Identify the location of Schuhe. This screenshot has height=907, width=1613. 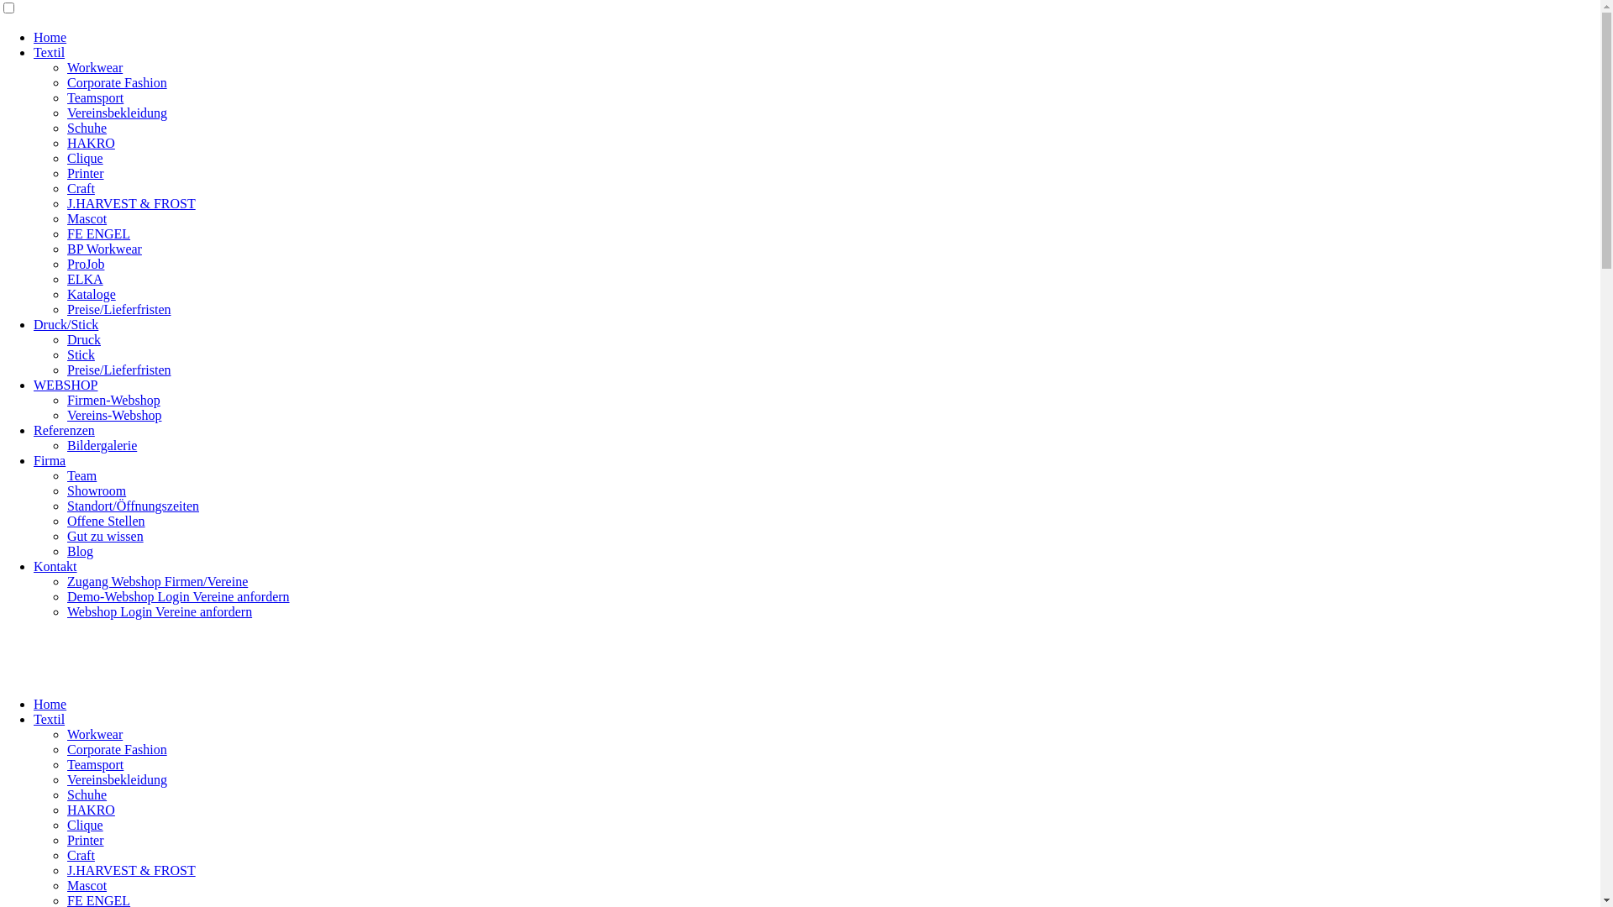
(87, 128).